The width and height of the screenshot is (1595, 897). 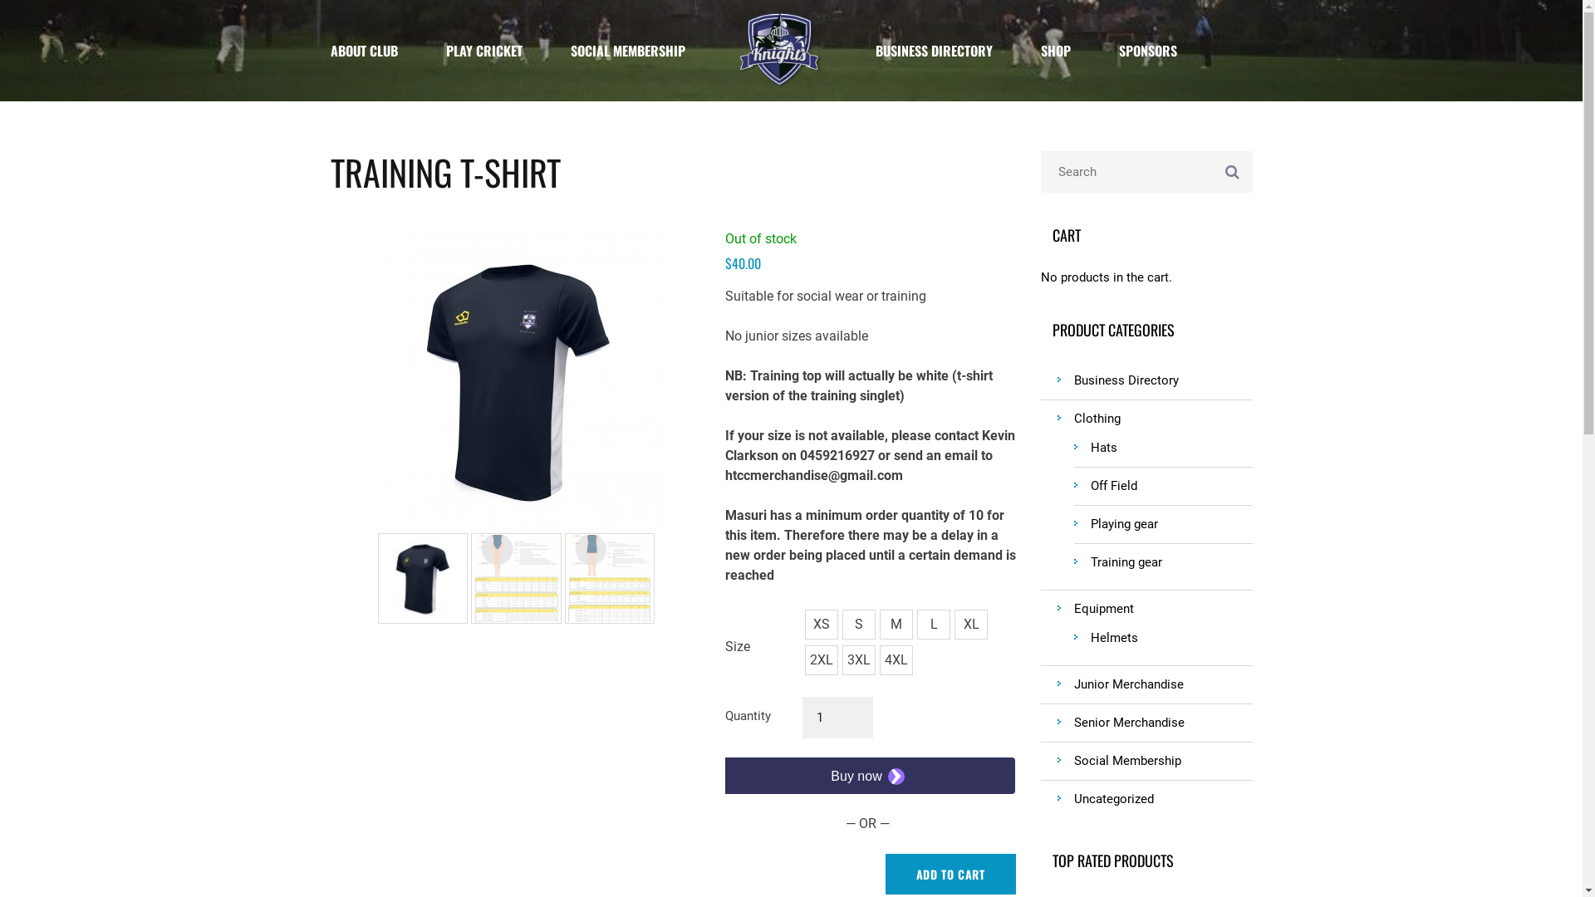 I want to click on Hats, so click(x=1171, y=448).